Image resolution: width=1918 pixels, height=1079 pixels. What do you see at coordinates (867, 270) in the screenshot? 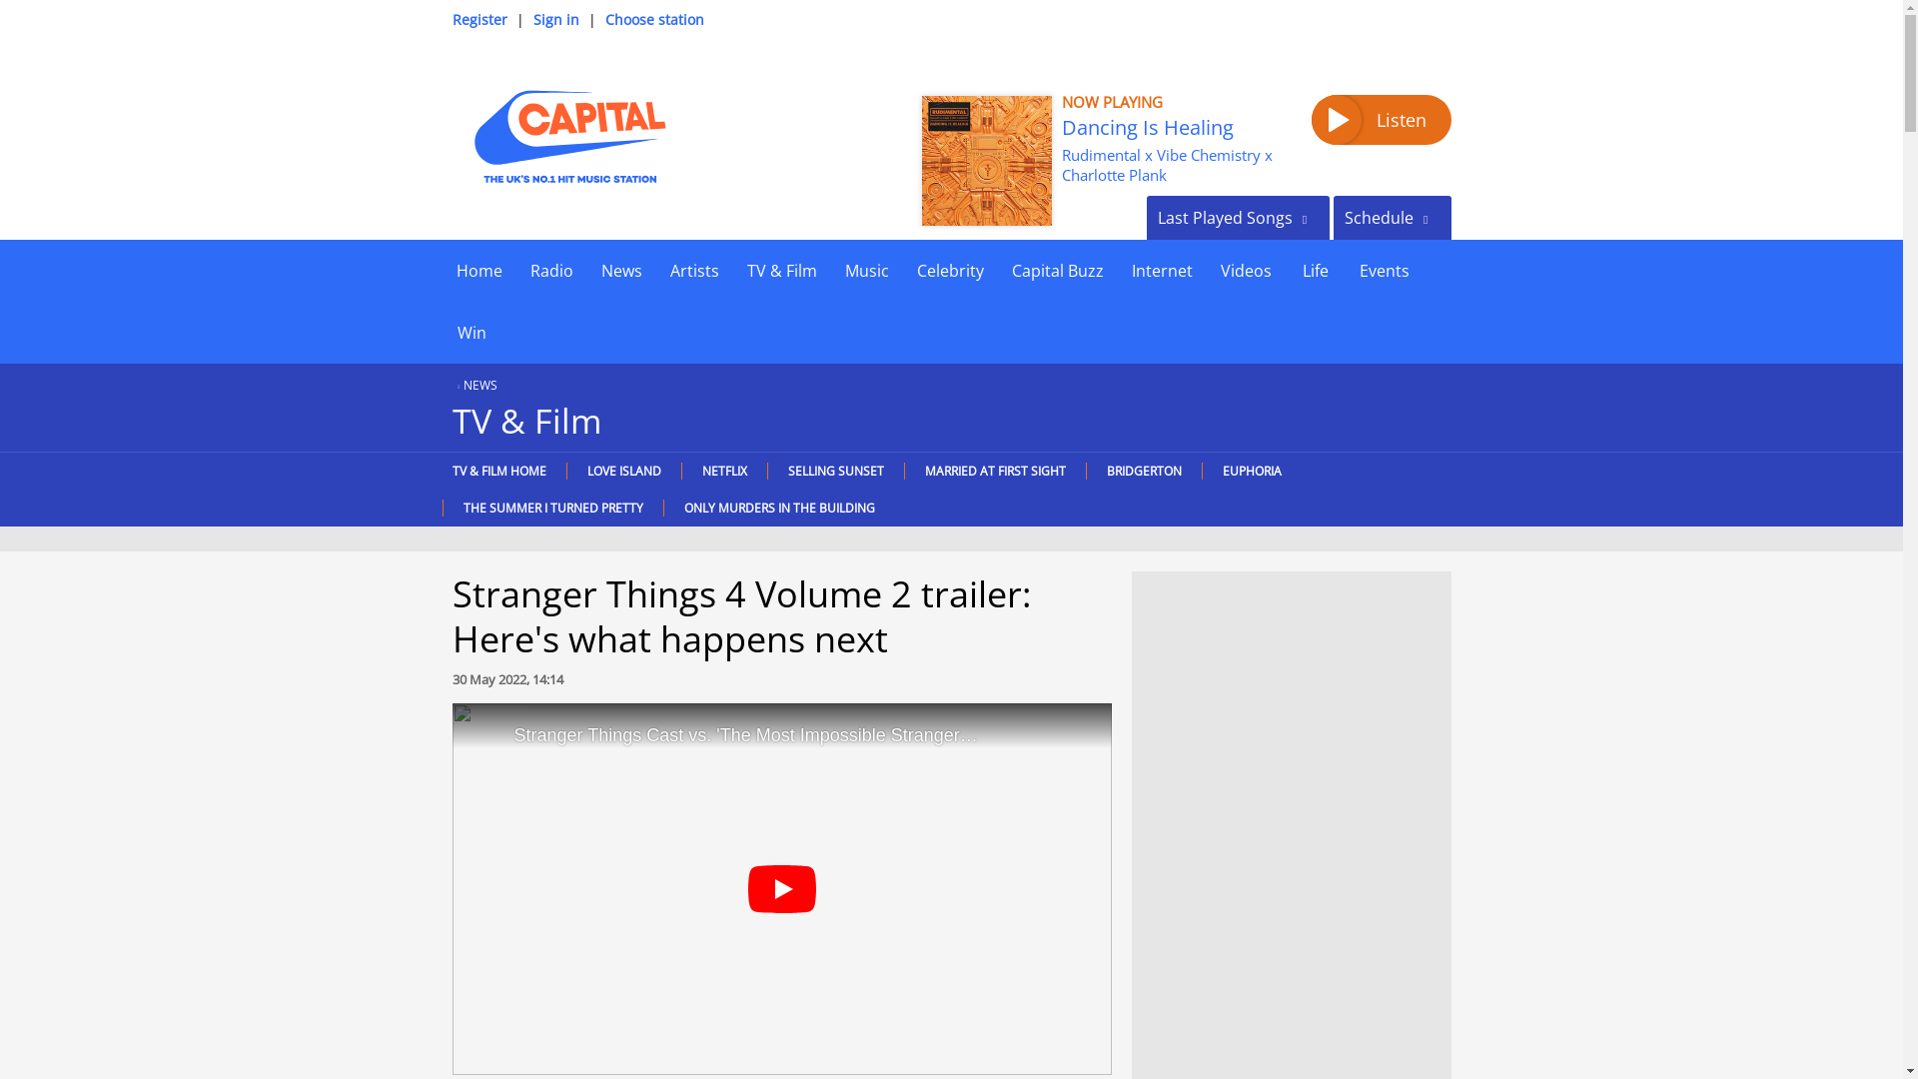
I see `Music` at bounding box center [867, 270].